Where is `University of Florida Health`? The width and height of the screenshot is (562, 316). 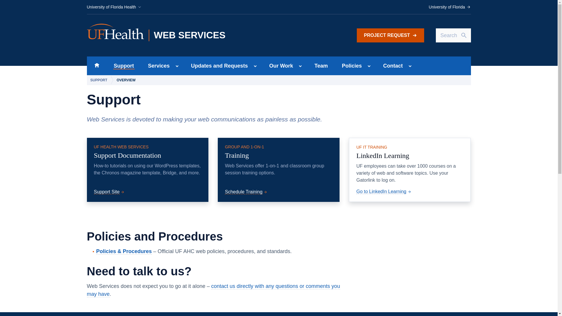
University of Florida Health is located at coordinates (114, 7).